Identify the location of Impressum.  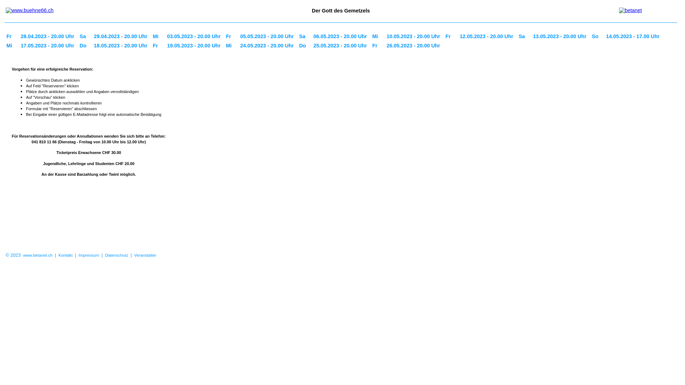
(89, 255).